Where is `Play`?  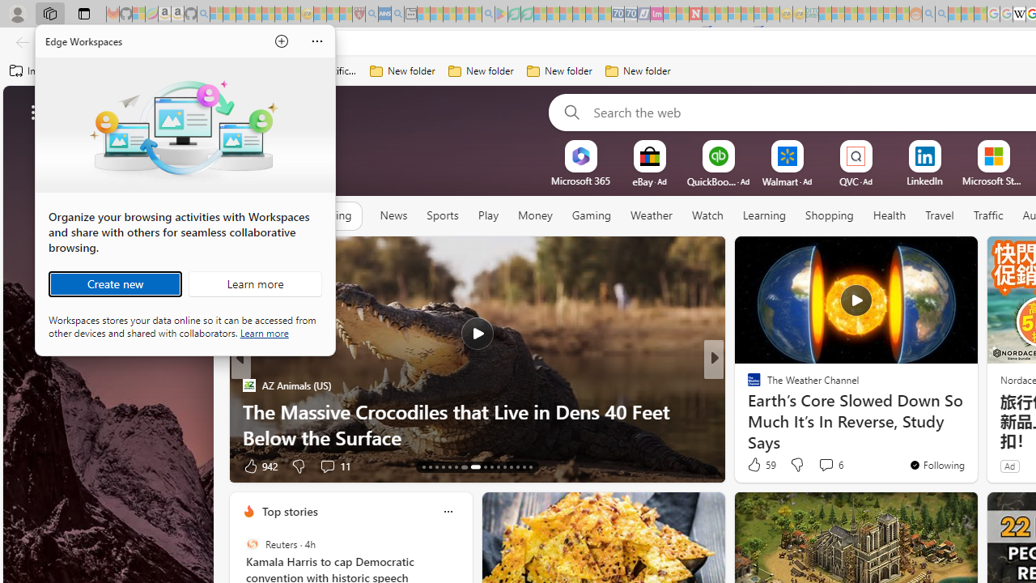 Play is located at coordinates (487, 215).